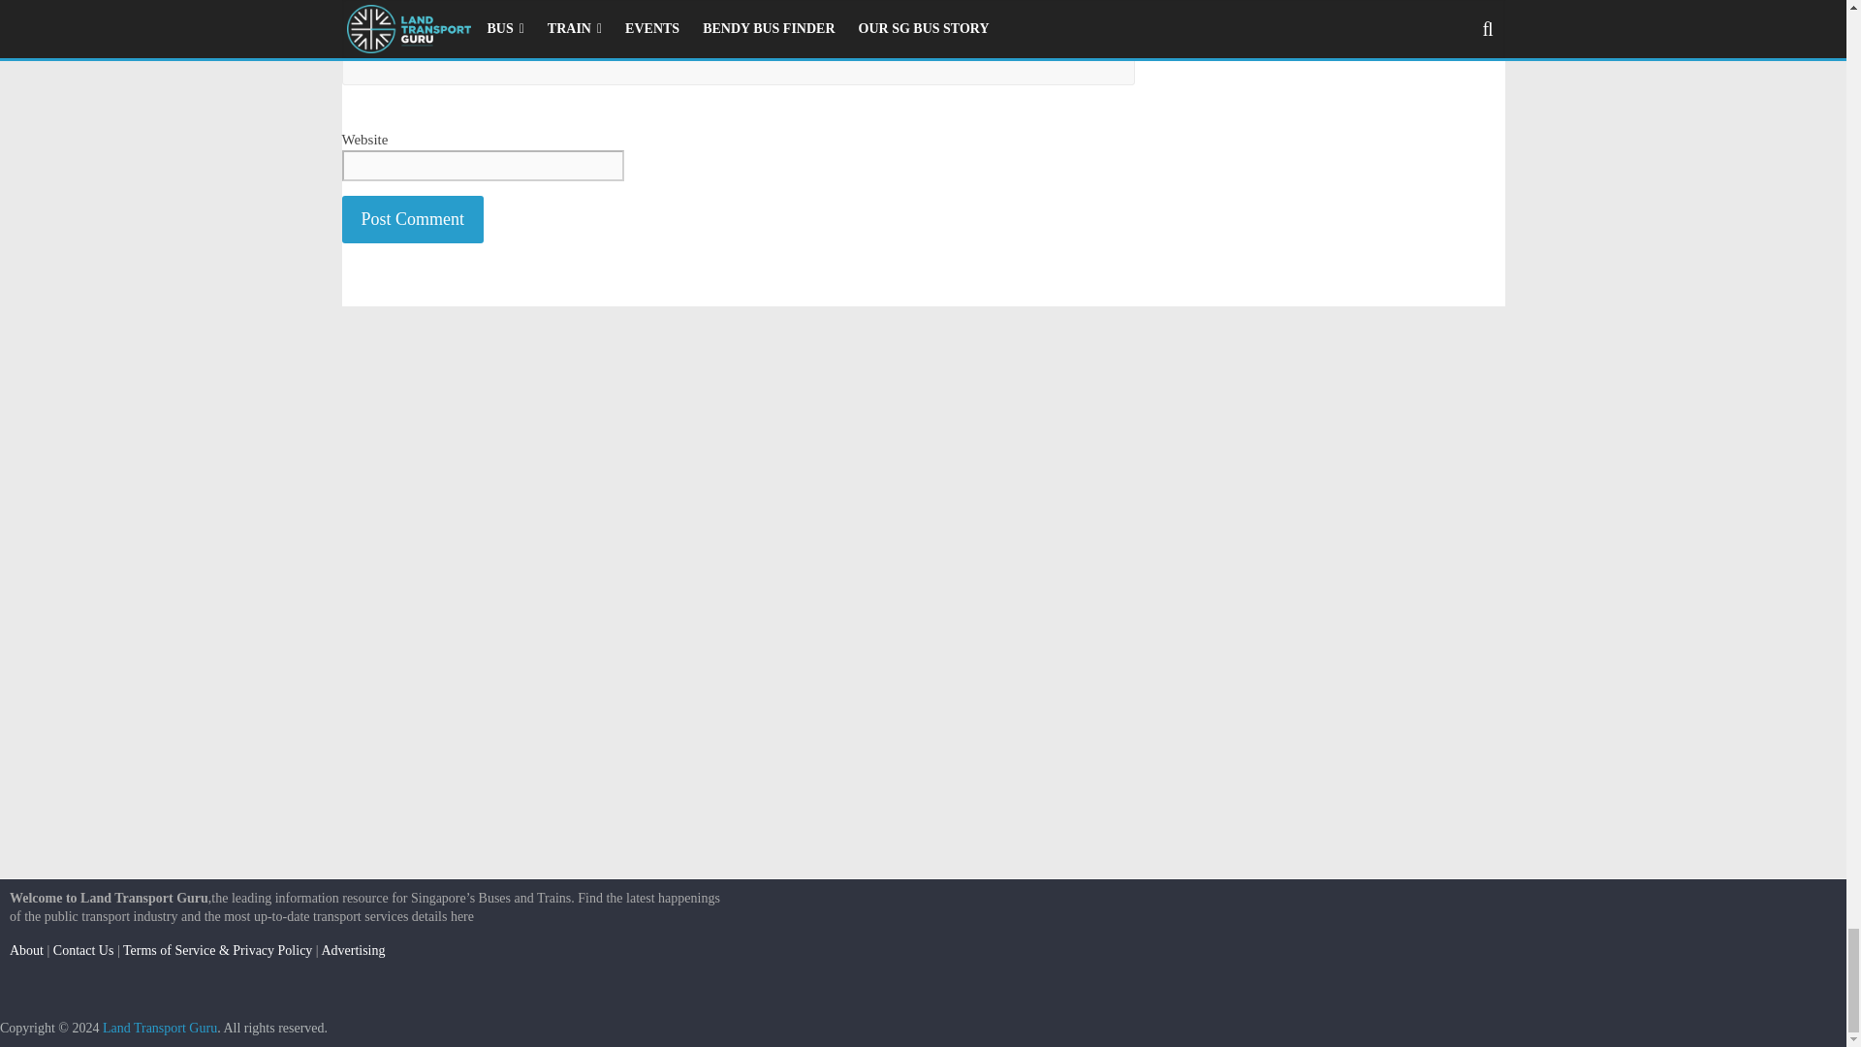  What do you see at coordinates (159, 1028) in the screenshot?
I see `Land Transport Guru` at bounding box center [159, 1028].